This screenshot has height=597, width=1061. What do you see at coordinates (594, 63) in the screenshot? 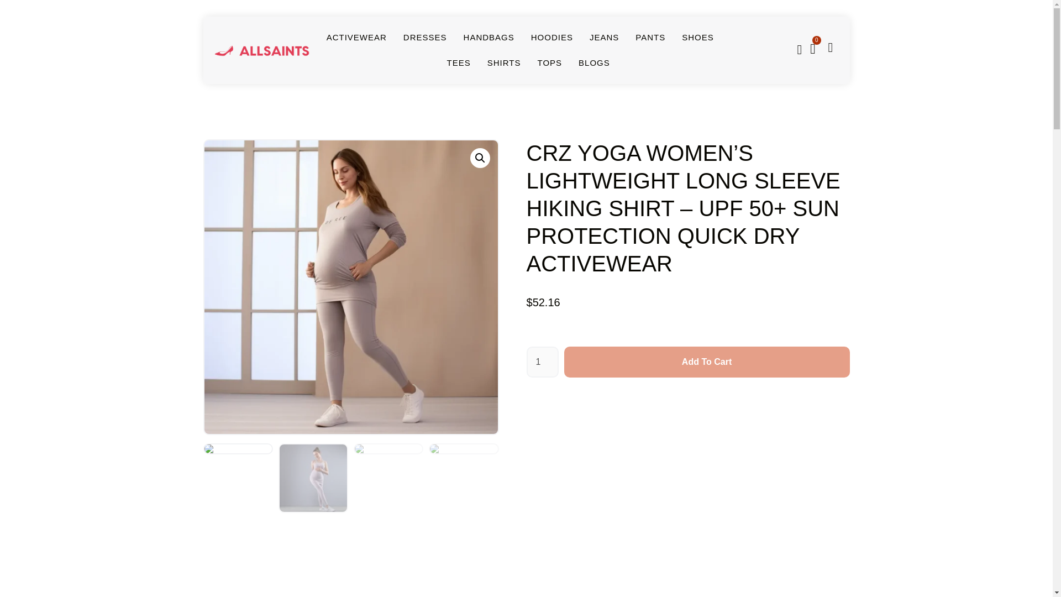
I see `BLOGS` at bounding box center [594, 63].